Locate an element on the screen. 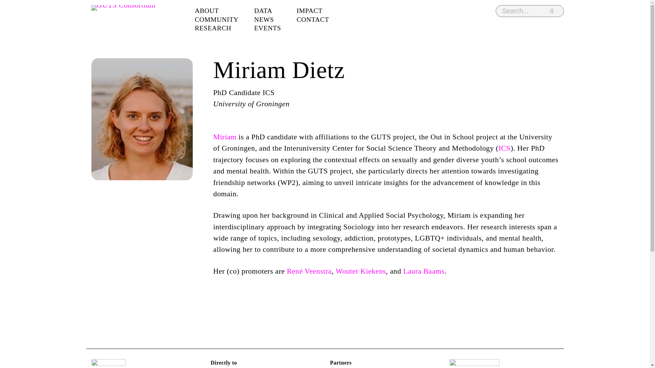 The image size is (655, 368). ABOUT is located at coordinates (214, 11).